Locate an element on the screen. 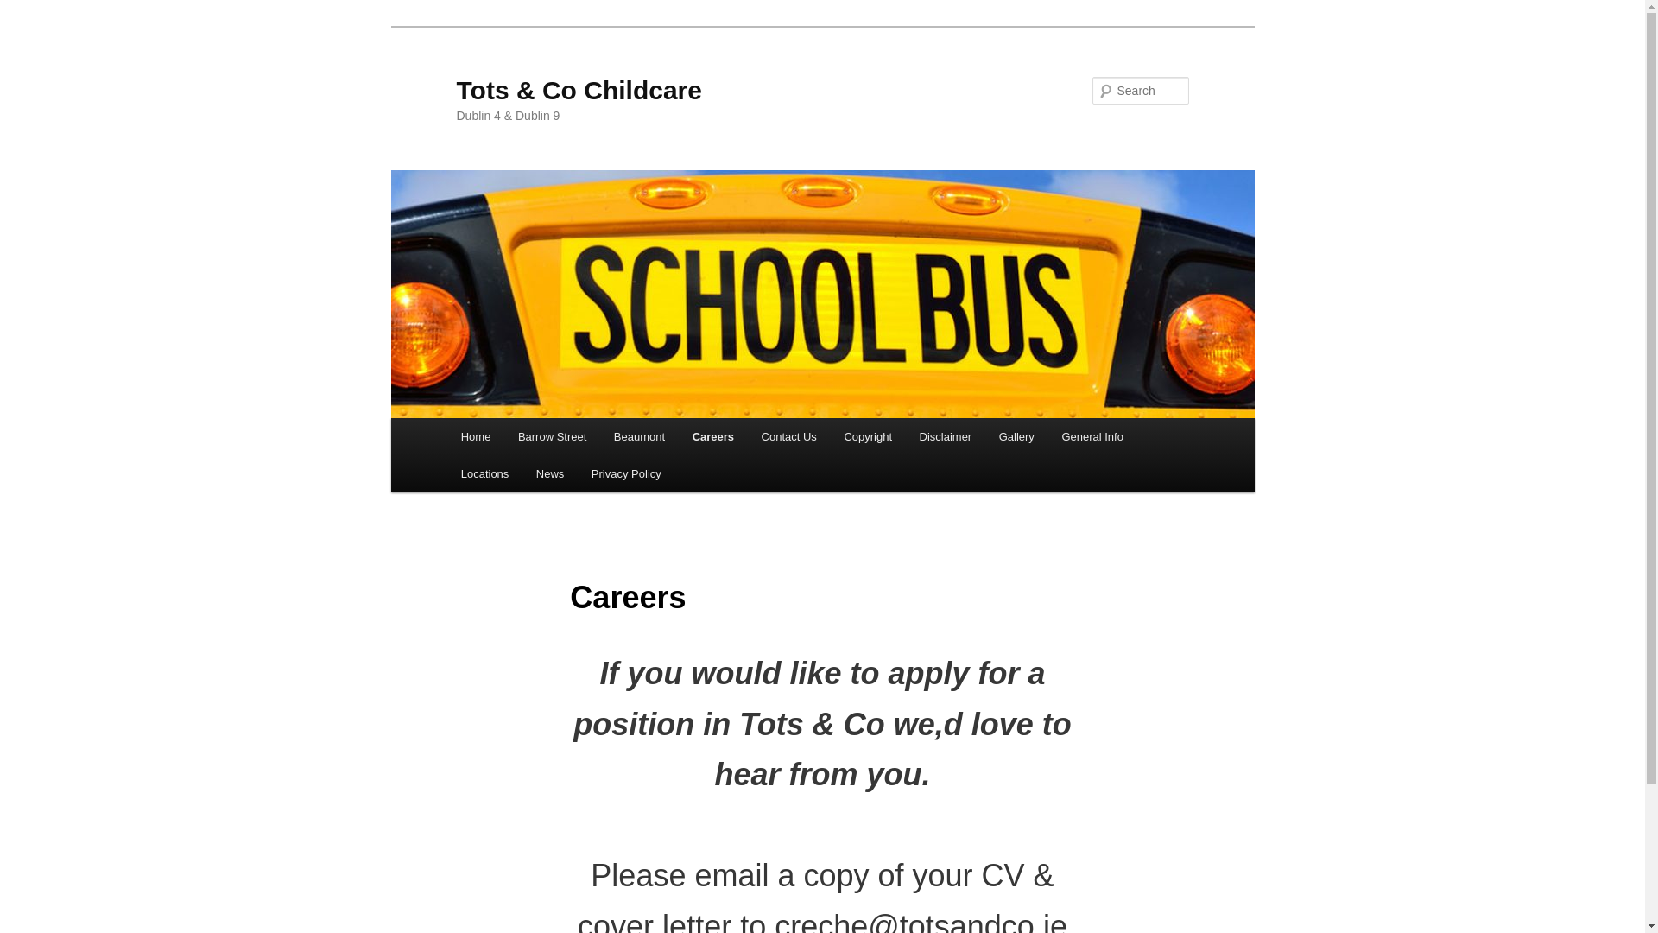 The image size is (1658, 933). News is located at coordinates (549, 473).